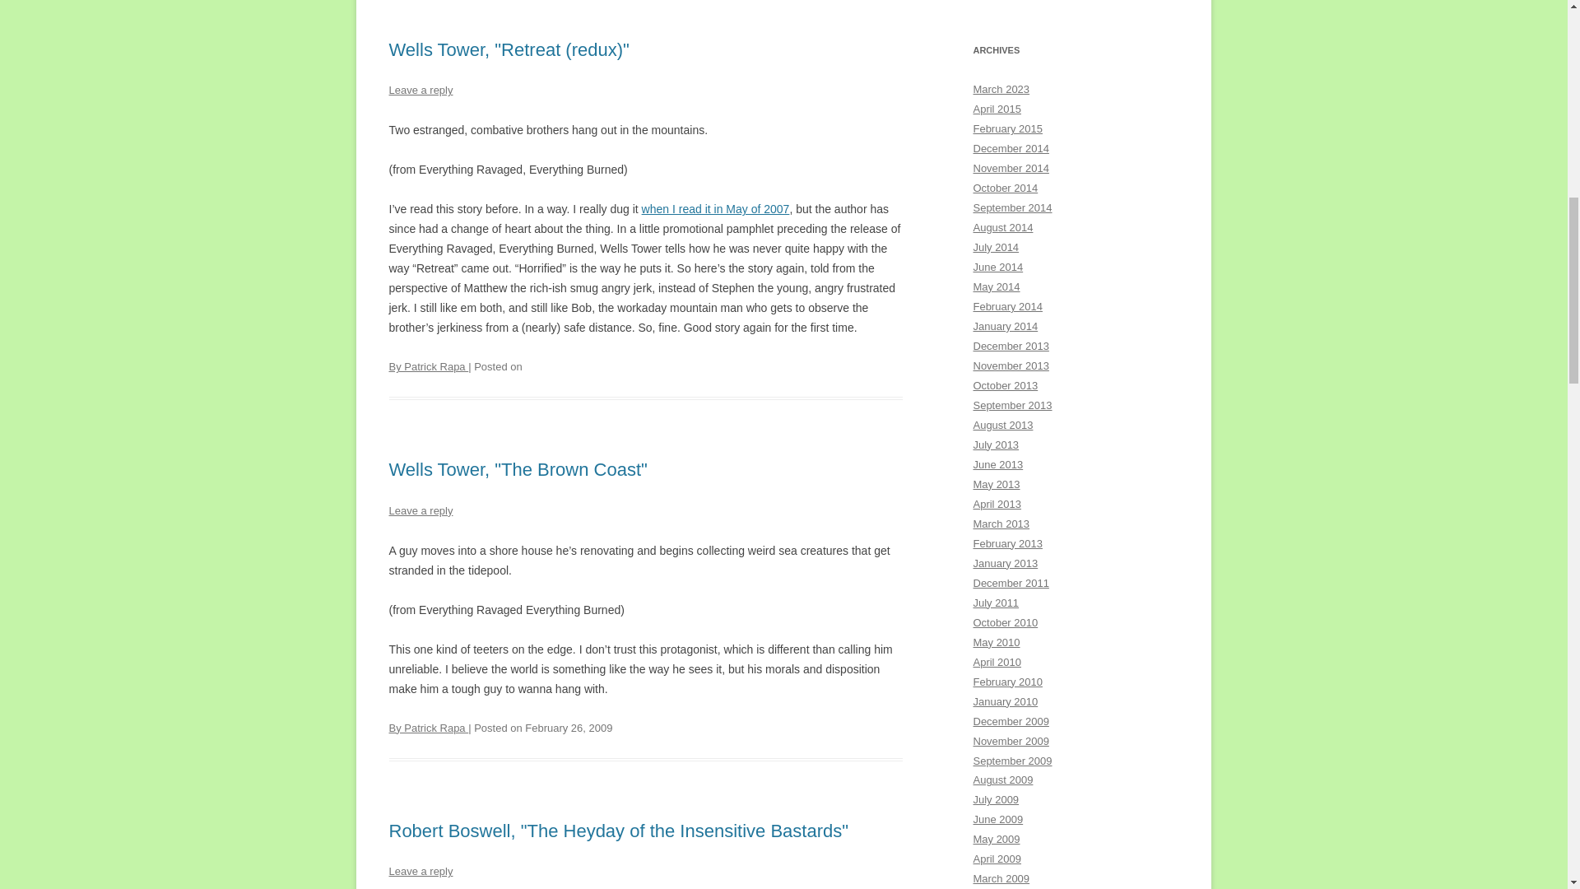 This screenshot has height=889, width=1580. I want to click on Wells Tower, "The Brown Coast", so click(517, 469).